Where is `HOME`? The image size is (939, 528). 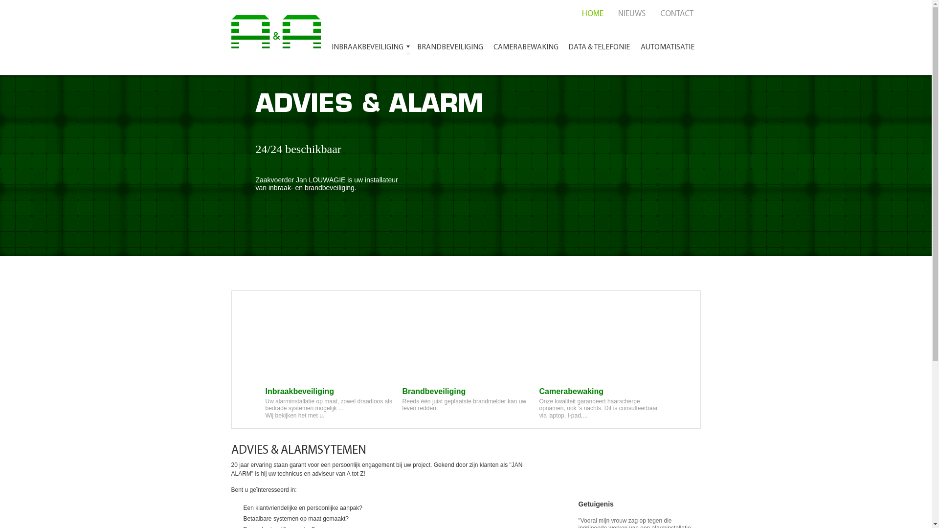
HOME is located at coordinates (592, 14).